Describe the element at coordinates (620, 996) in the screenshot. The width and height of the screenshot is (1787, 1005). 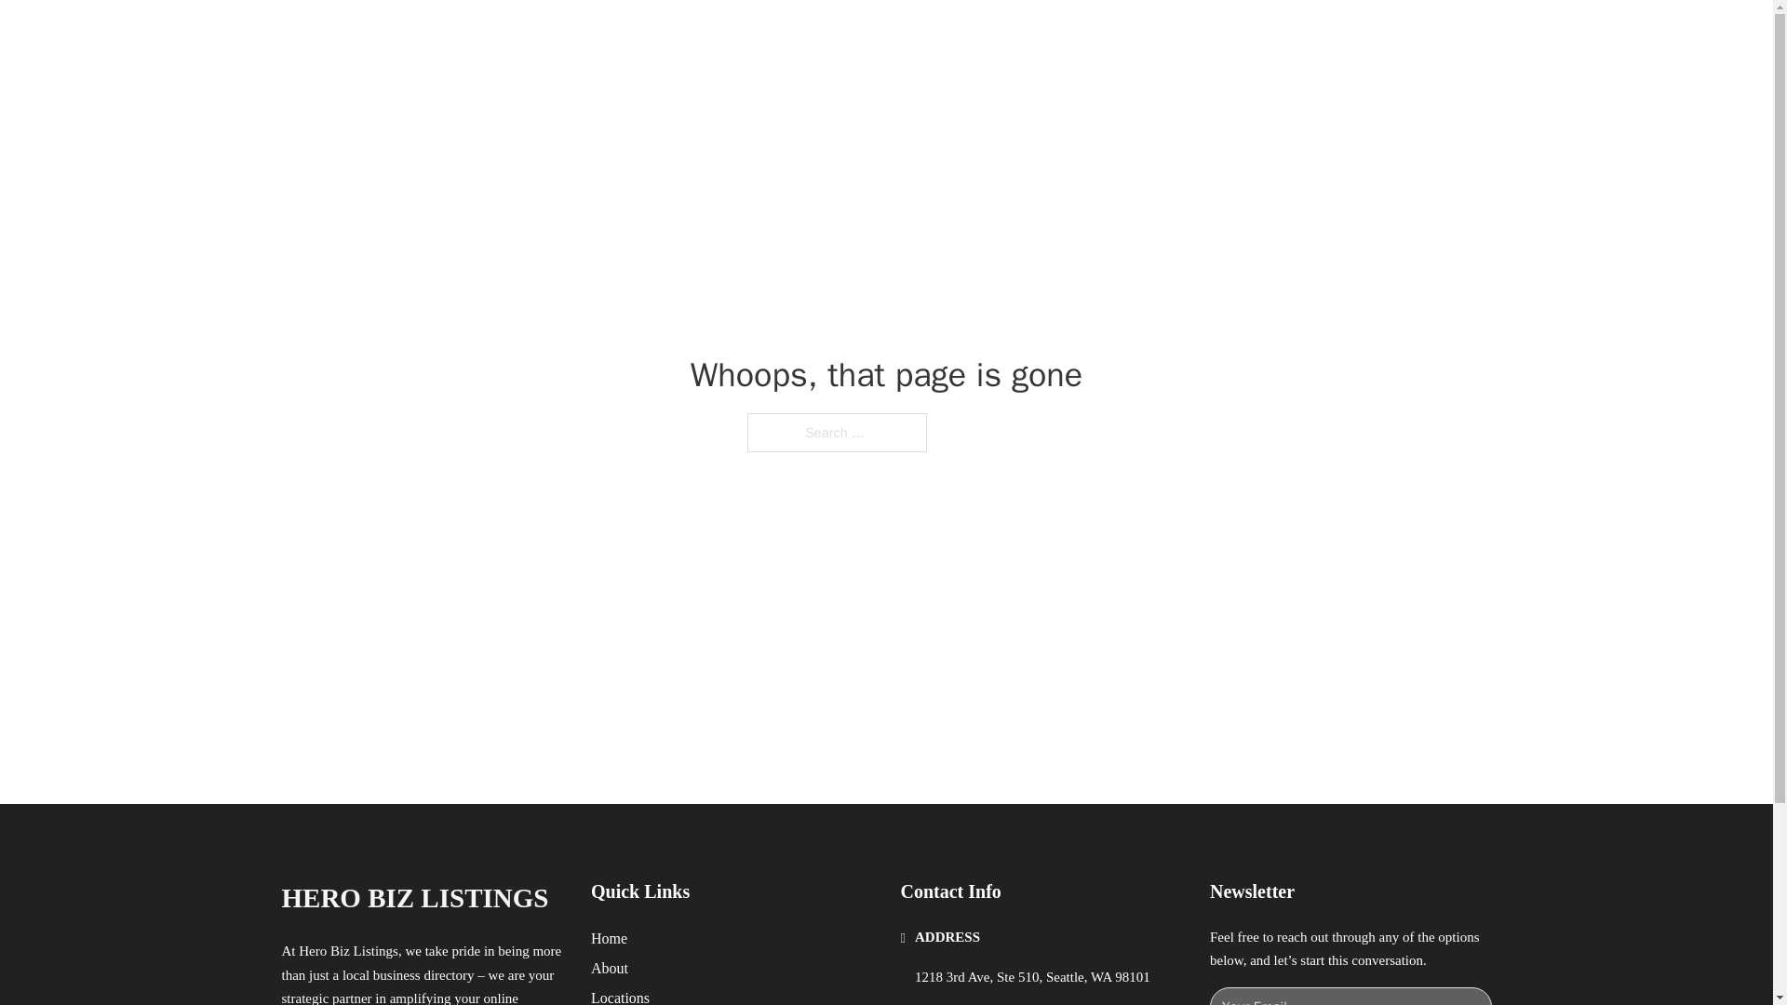
I see `Locations` at that location.